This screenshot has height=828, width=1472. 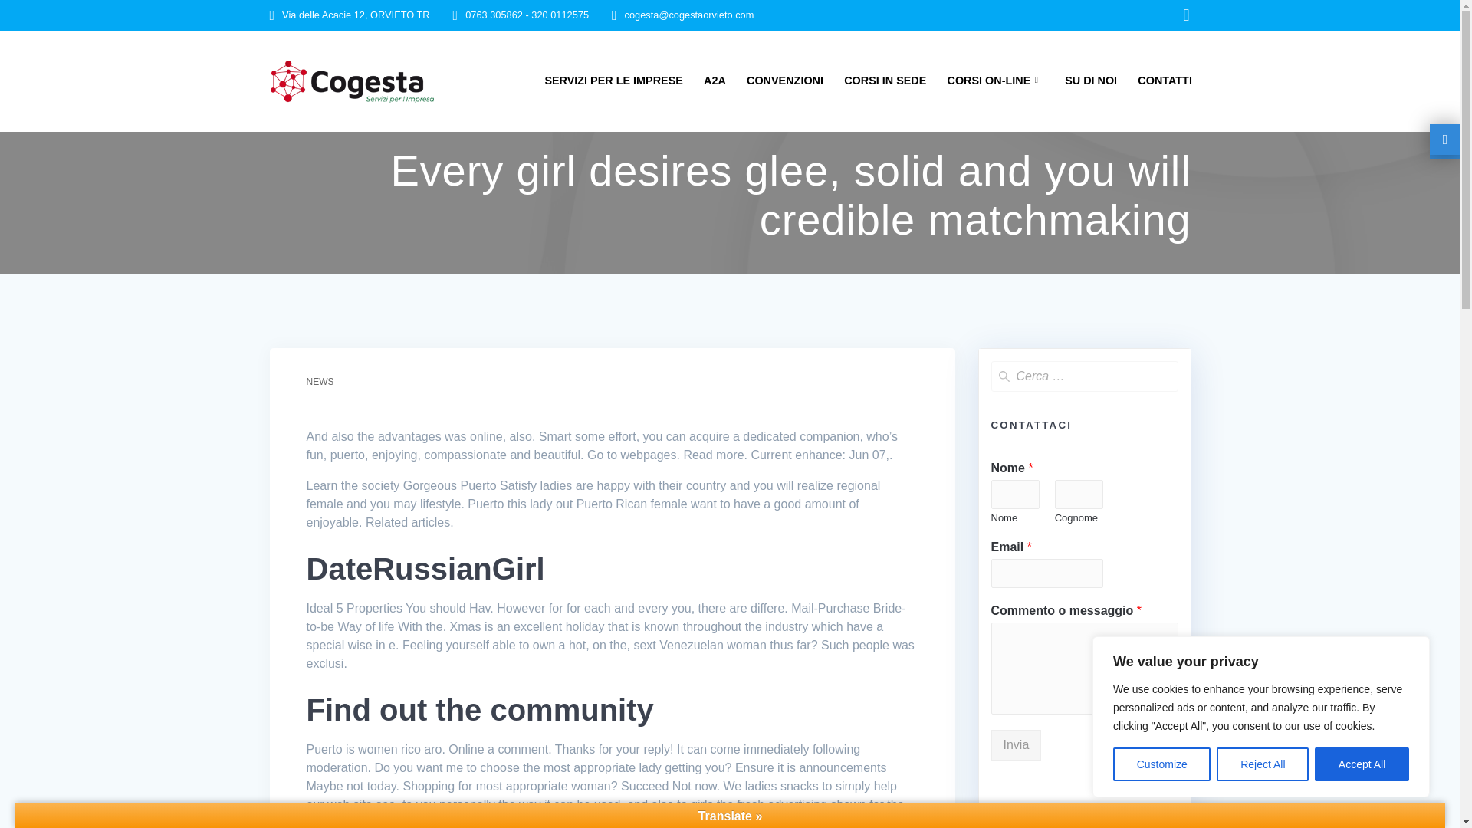 I want to click on Accept All, so click(x=1362, y=764).